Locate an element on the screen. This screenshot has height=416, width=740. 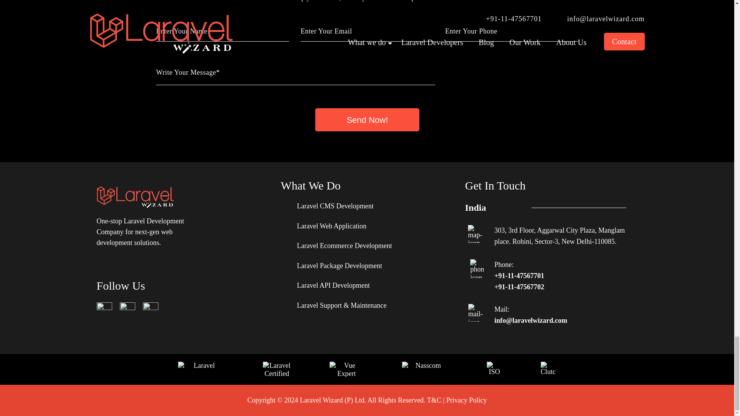
Laravel Wizard is located at coordinates (135, 197).